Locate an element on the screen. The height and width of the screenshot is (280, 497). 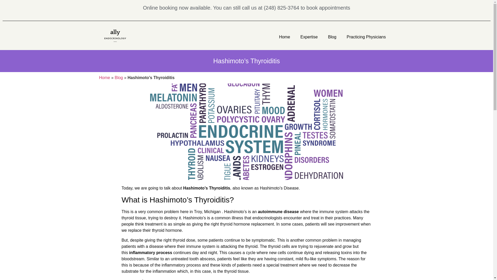
Blog is located at coordinates (332, 37).